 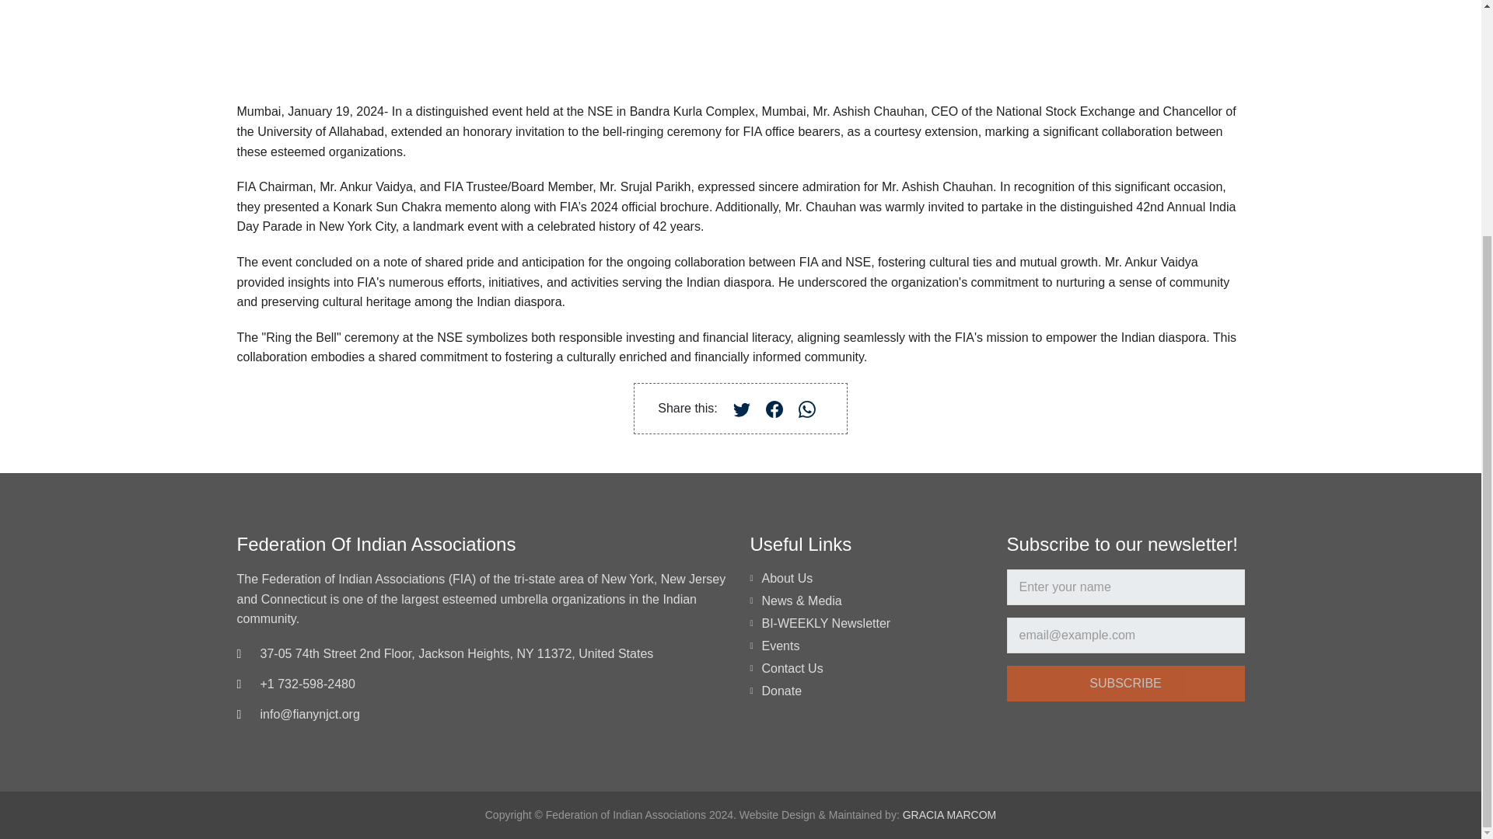 I want to click on Subscribe, so click(x=1124, y=684).